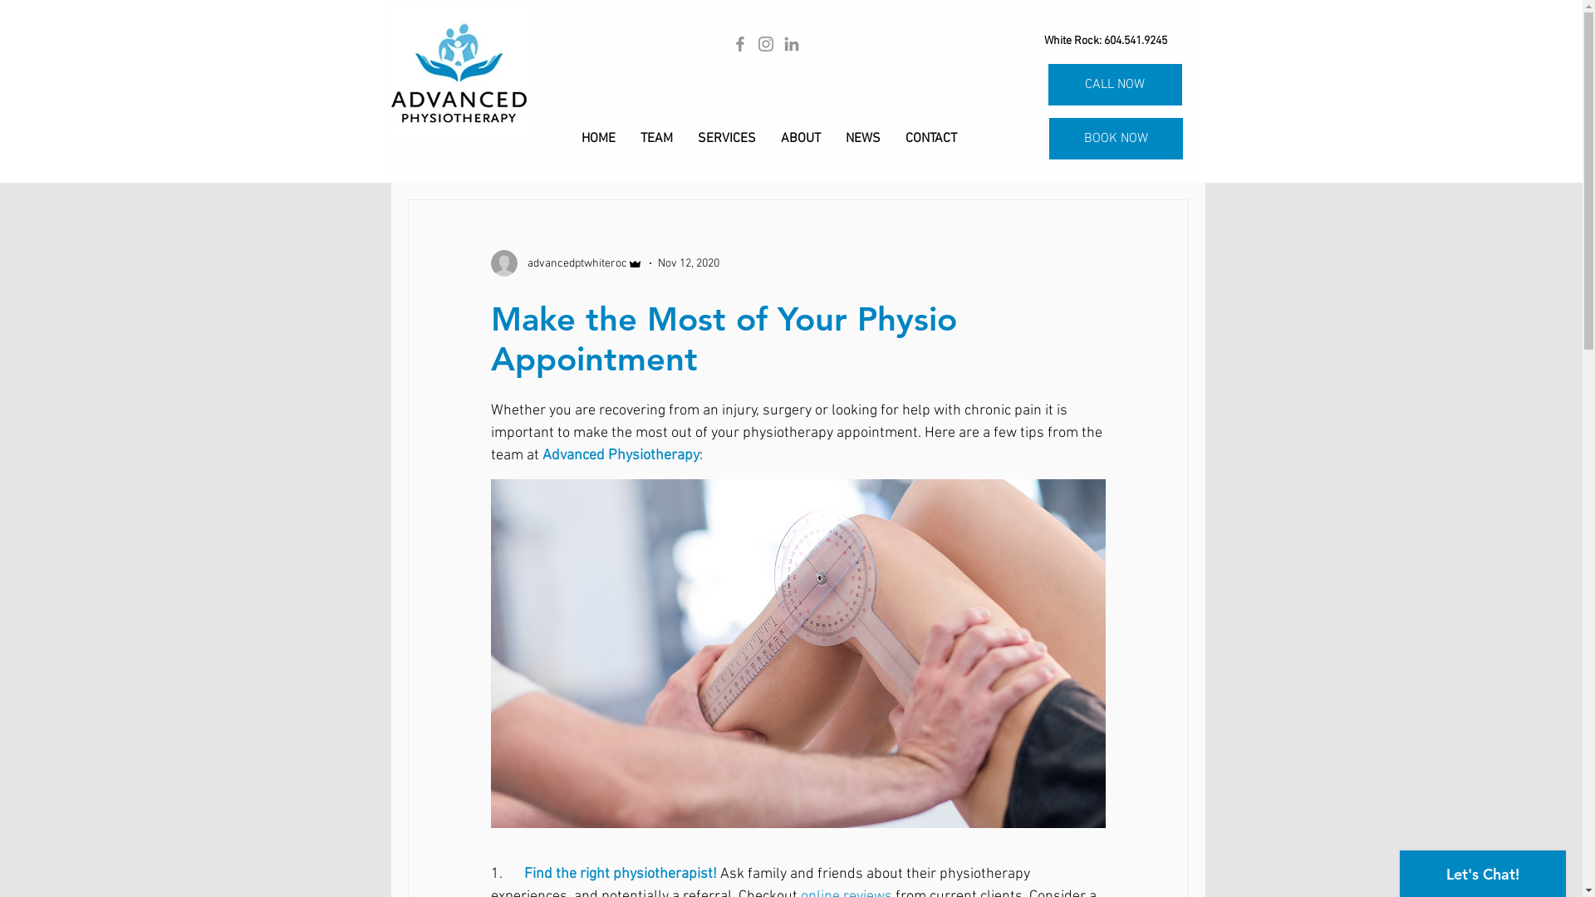 The height and width of the screenshot is (897, 1595). Describe the element at coordinates (800, 139) in the screenshot. I see `ABOUT` at that location.